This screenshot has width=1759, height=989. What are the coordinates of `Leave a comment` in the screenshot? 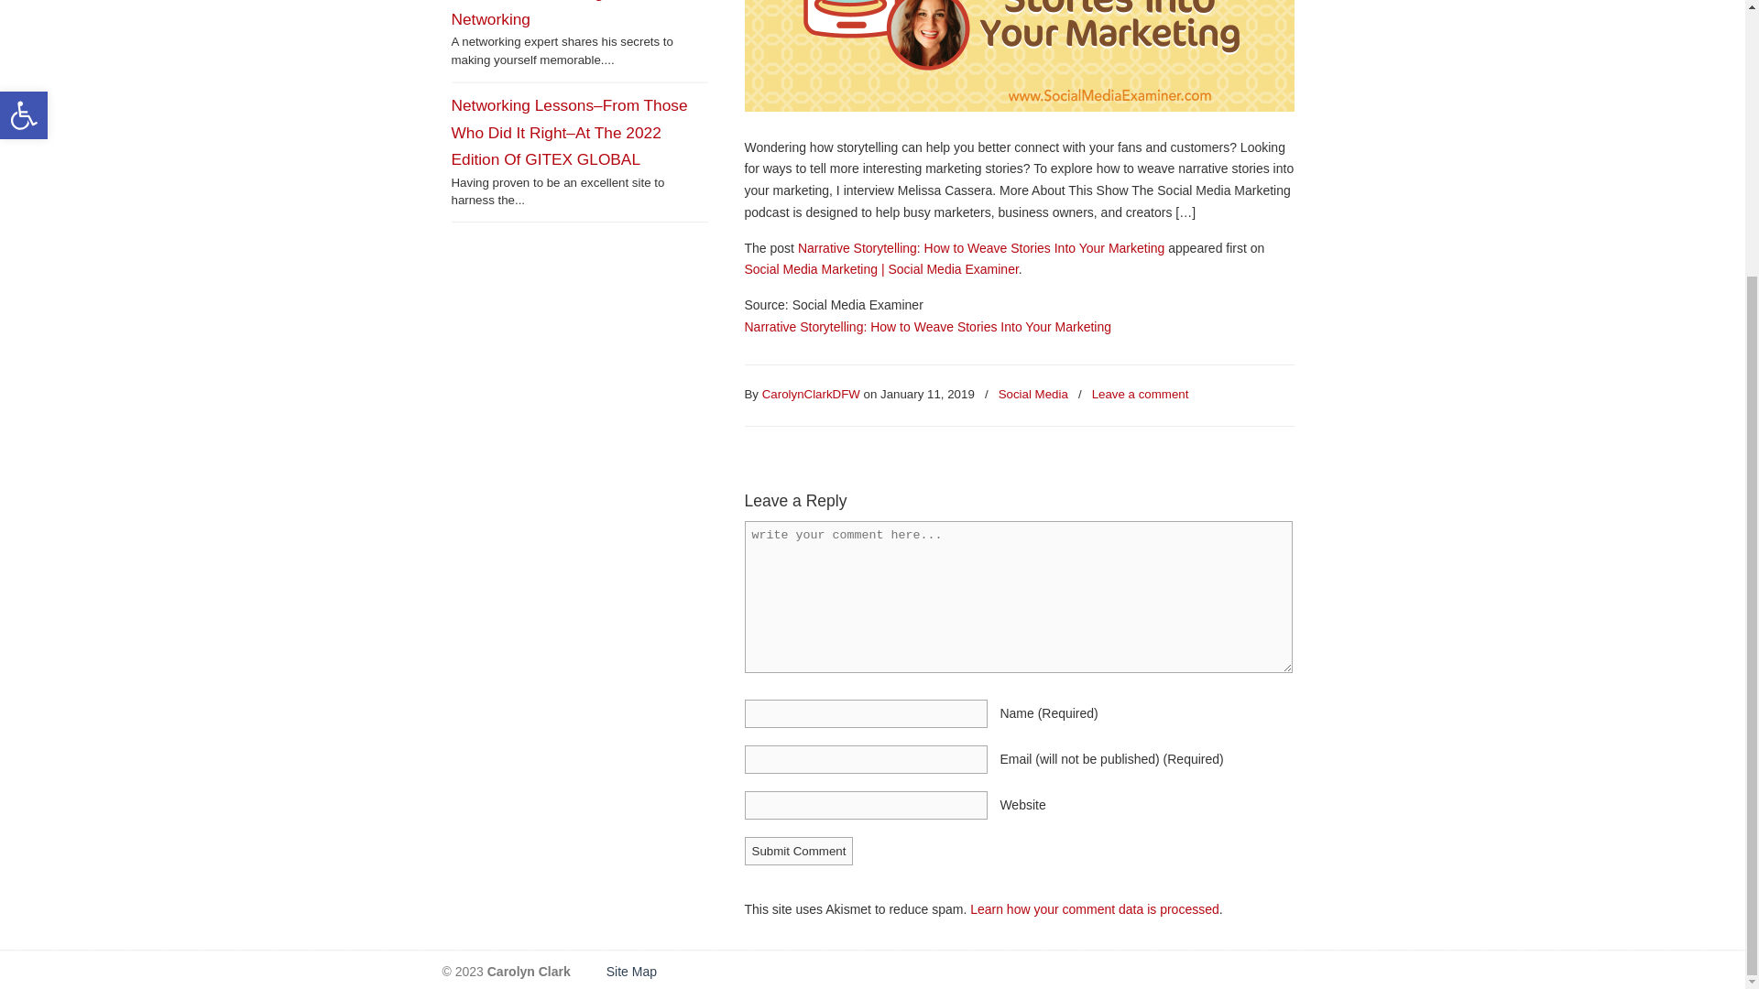 It's located at (1140, 395).